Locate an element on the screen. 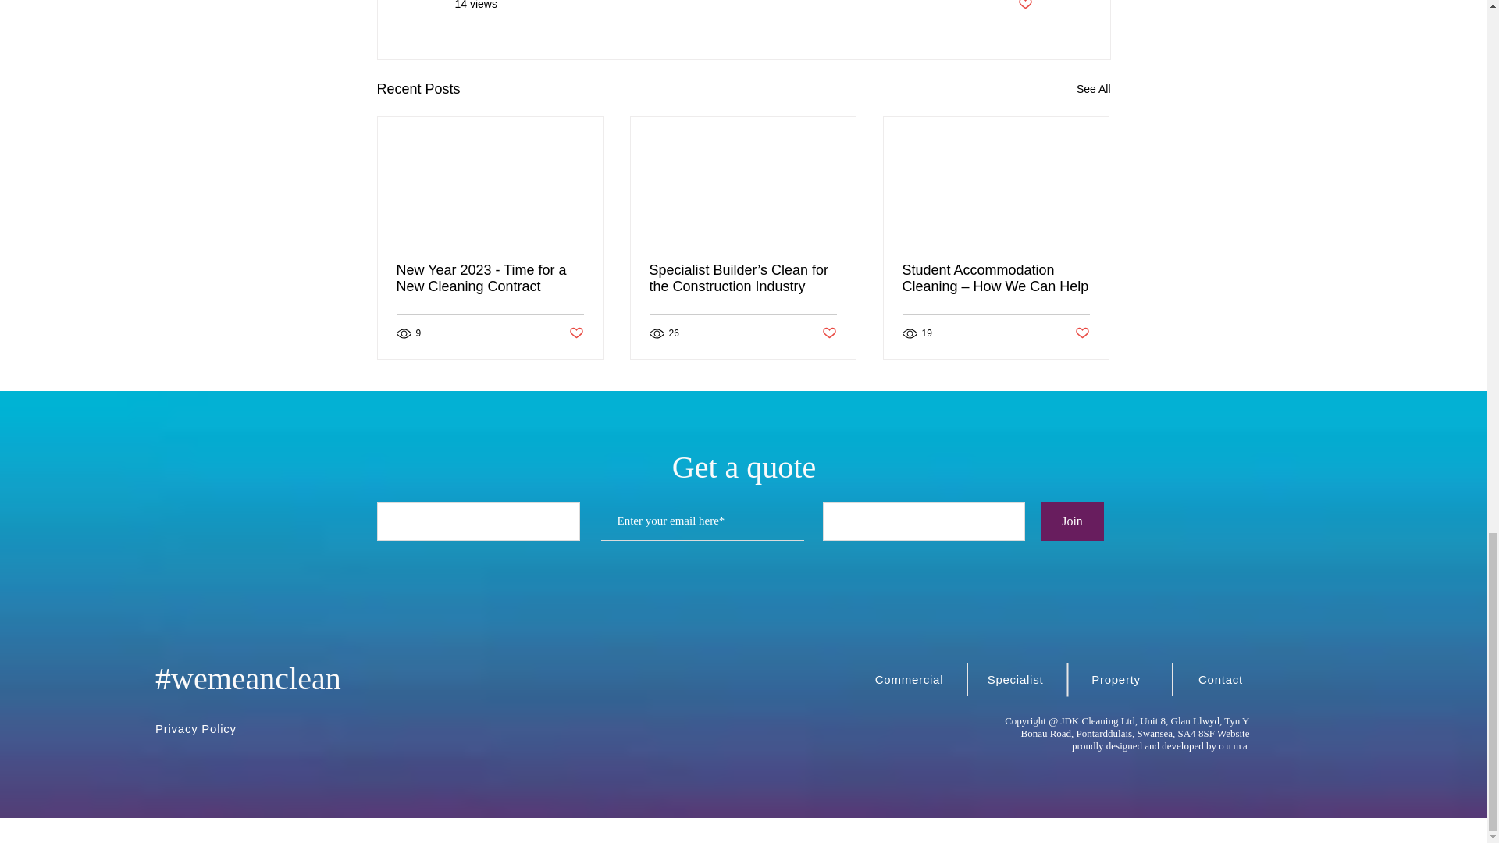 This screenshot has height=843, width=1499. Post not marked as liked is located at coordinates (1082, 333).